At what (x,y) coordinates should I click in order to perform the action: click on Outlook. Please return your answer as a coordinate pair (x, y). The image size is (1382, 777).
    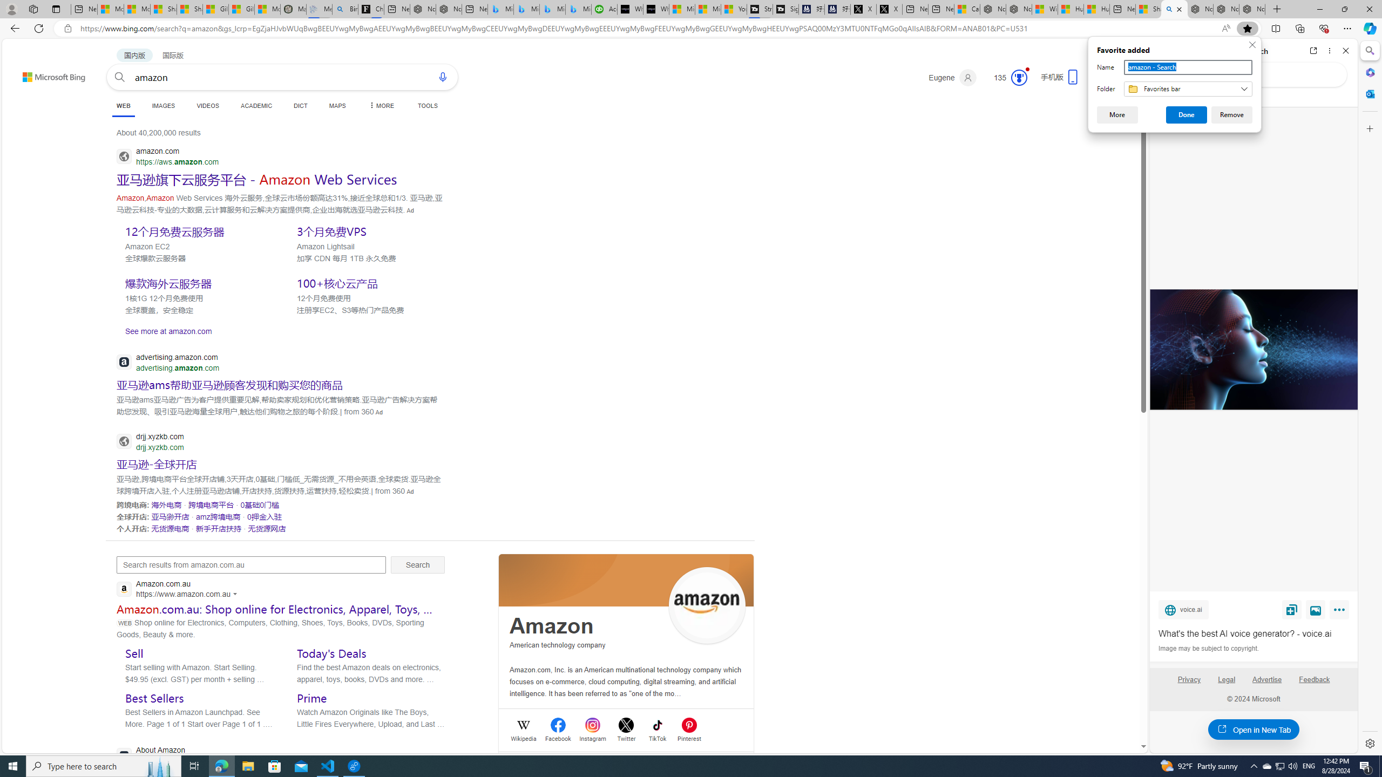
    Looking at the image, I should click on (1369, 93).